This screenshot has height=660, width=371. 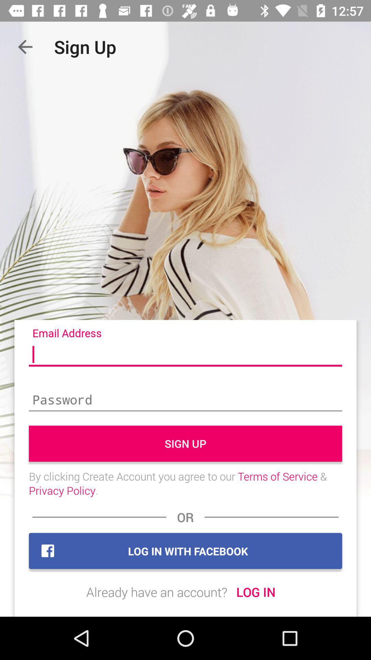 I want to click on fill in the email address, so click(x=185, y=355).